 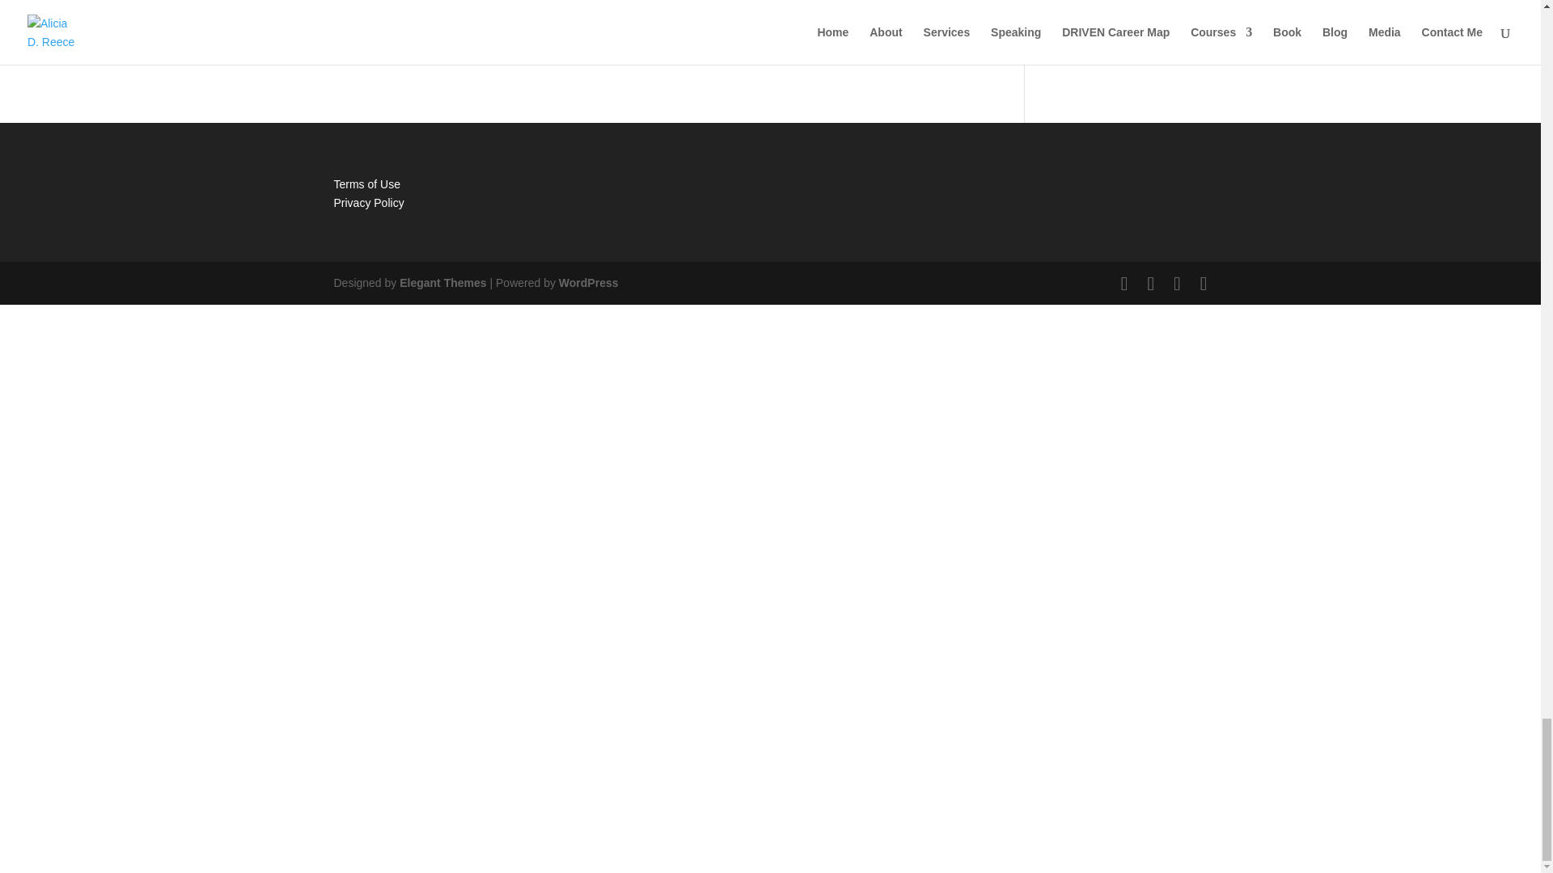 What do you see at coordinates (442, 283) in the screenshot?
I see `Premium WordPress Themes` at bounding box center [442, 283].